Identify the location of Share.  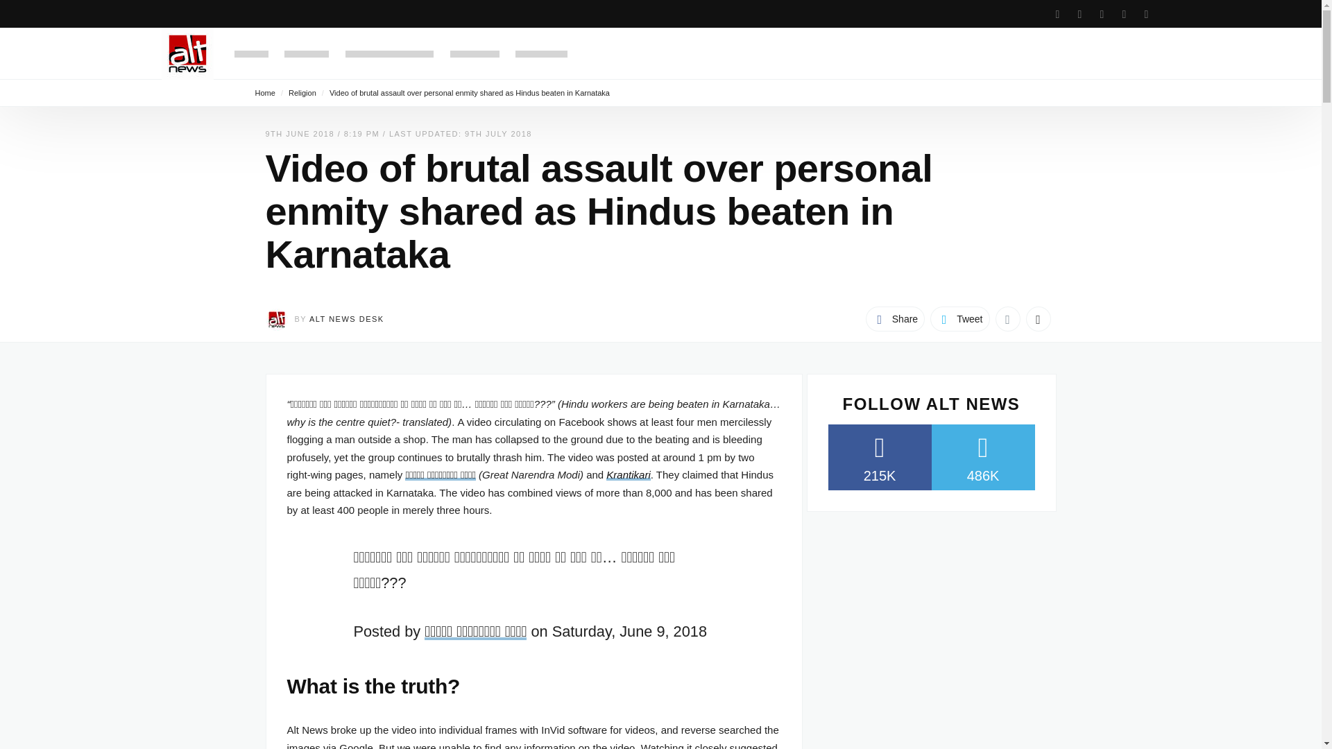
(895, 319).